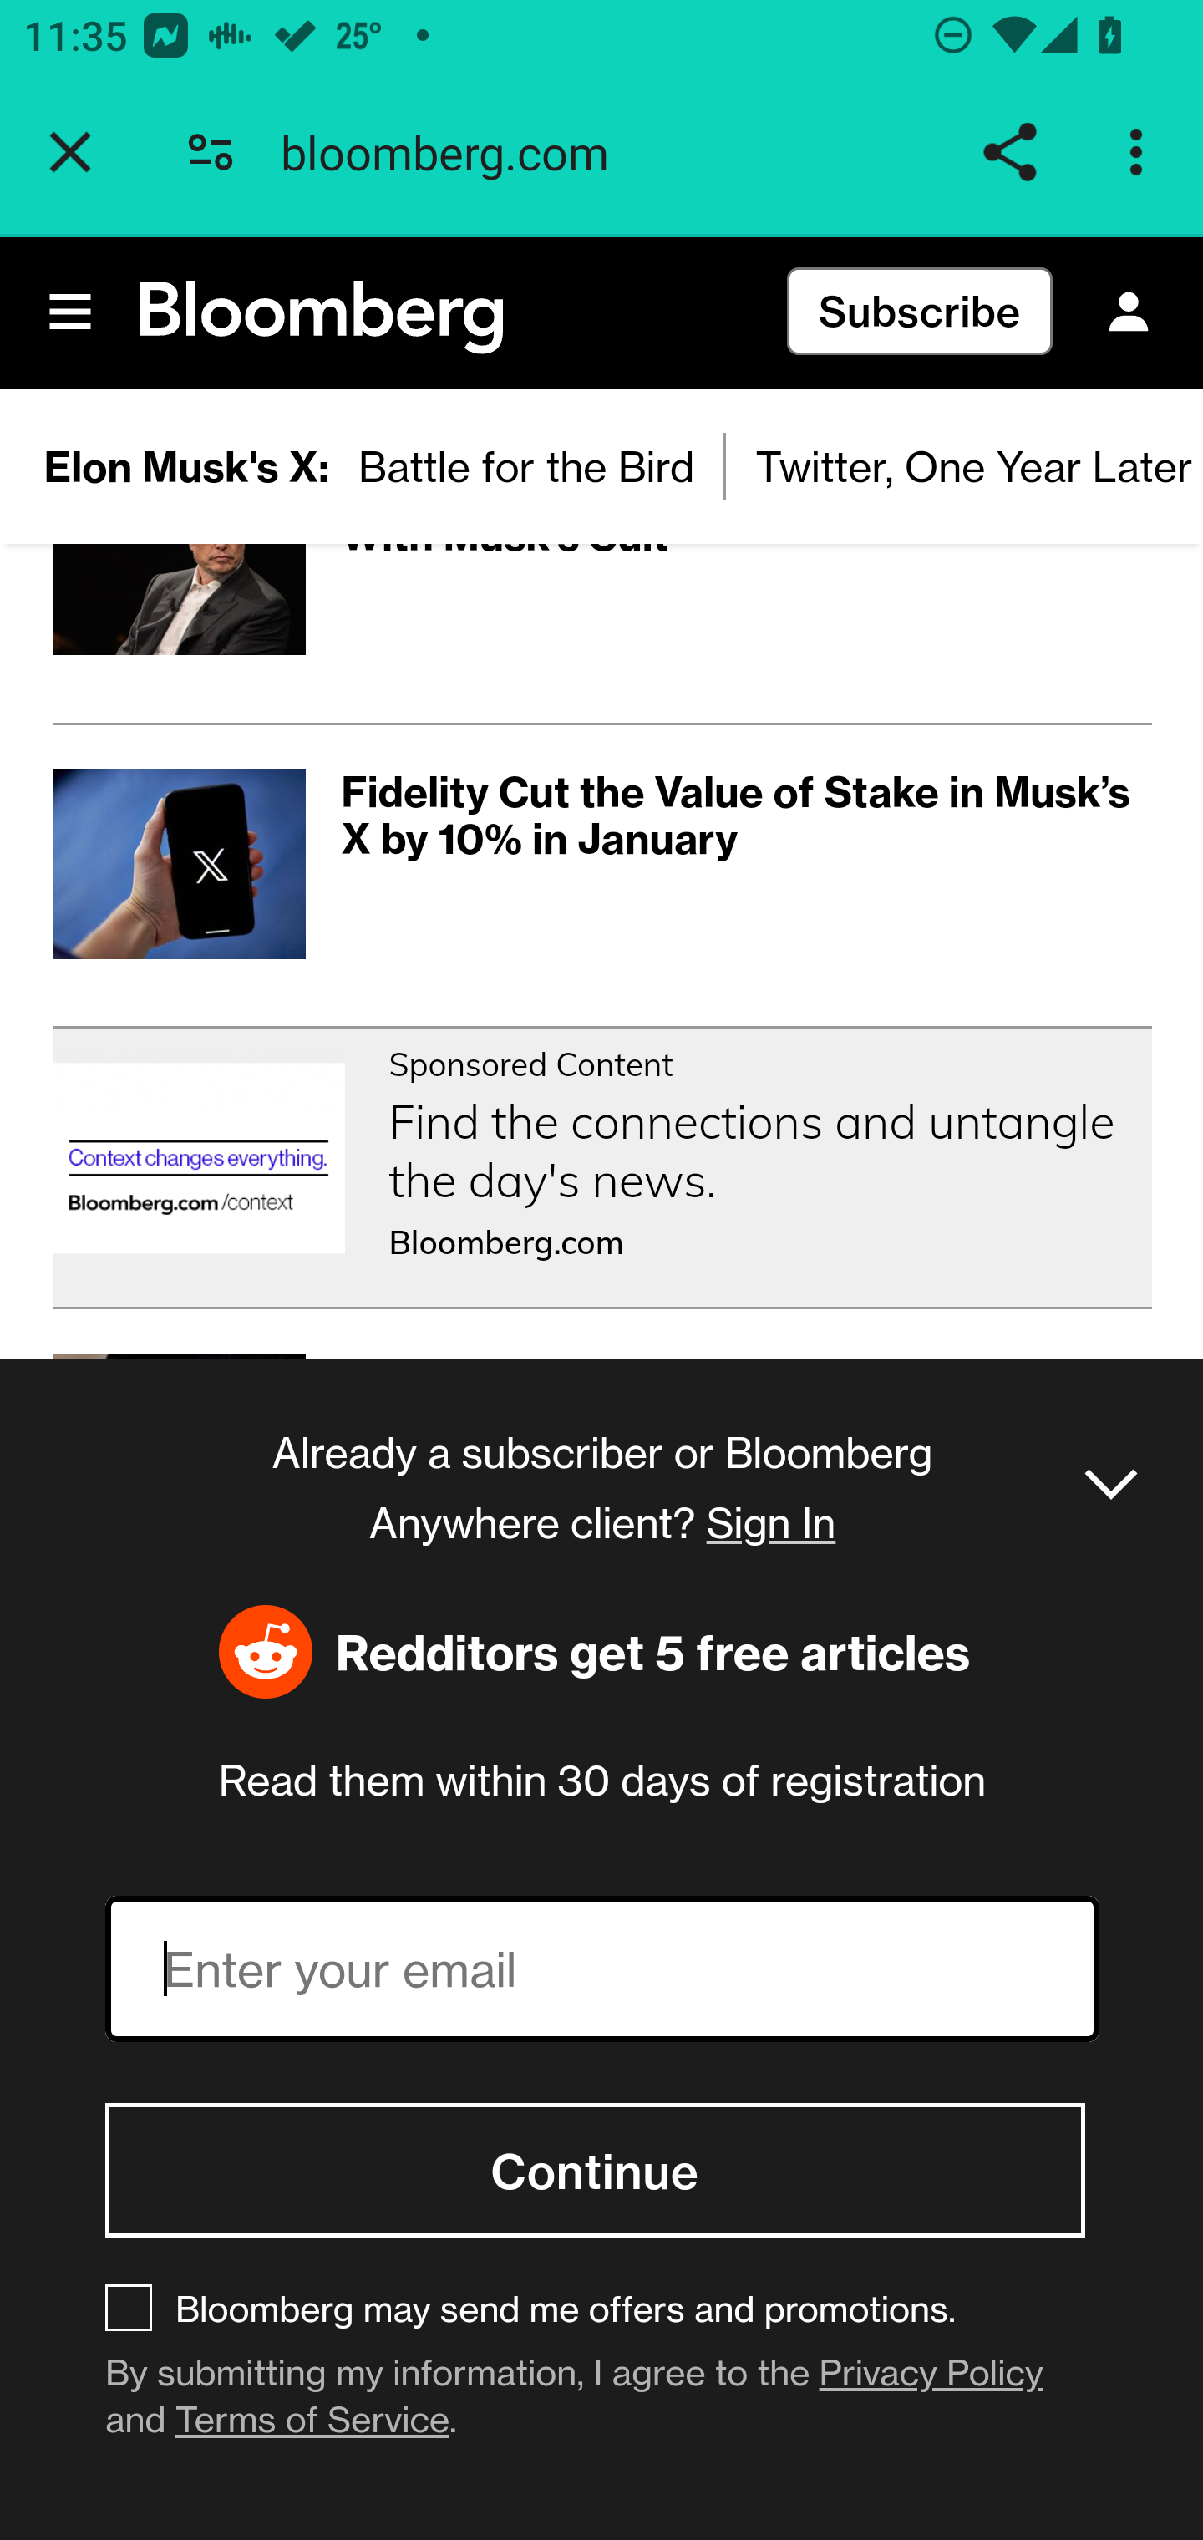  Describe the element at coordinates (322, 318) in the screenshot. I see `Bloomberg` at that location.